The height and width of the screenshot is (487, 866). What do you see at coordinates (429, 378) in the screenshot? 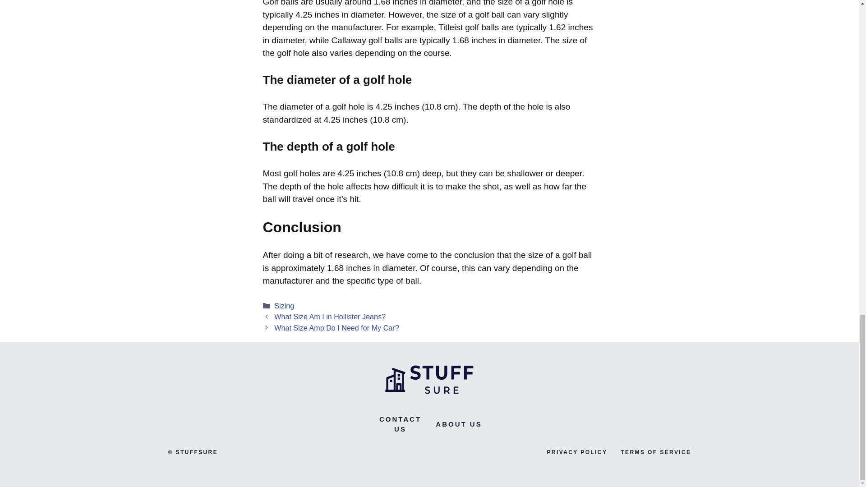
I see `stuffsure-logo` at bounding box center [429, 378].